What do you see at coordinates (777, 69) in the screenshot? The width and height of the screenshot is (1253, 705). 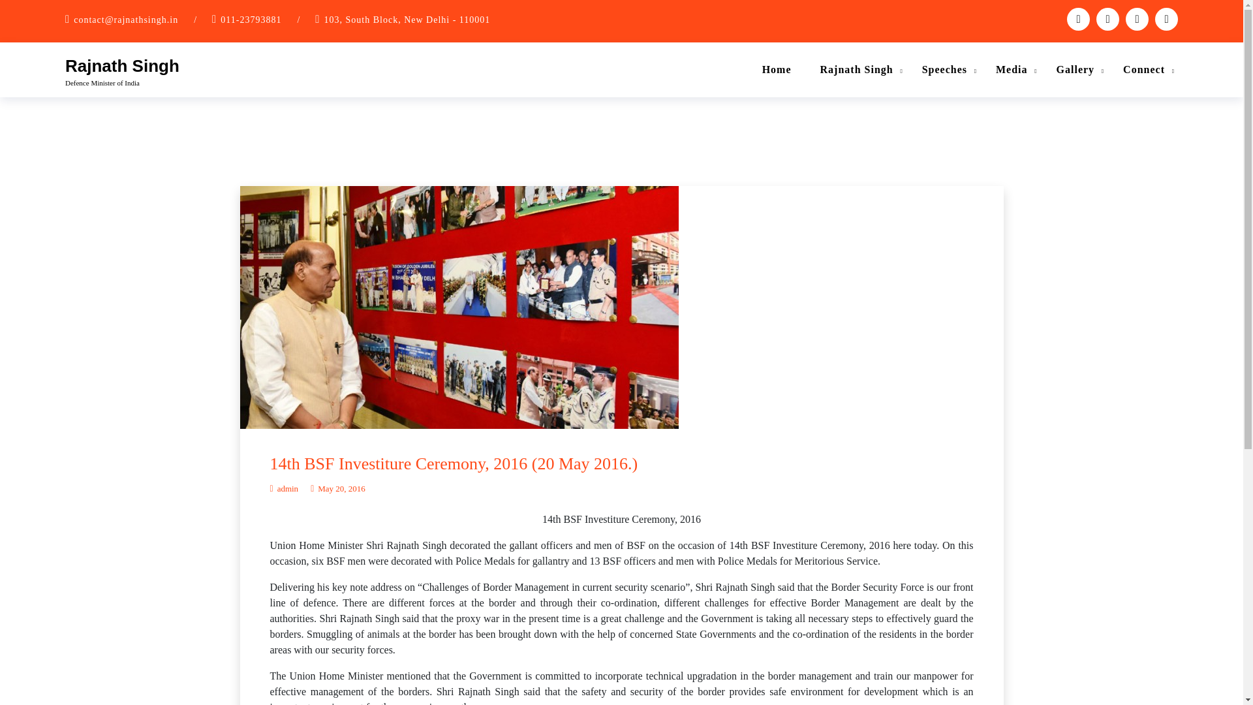 I see `Home` at bounding box center [777, 69].